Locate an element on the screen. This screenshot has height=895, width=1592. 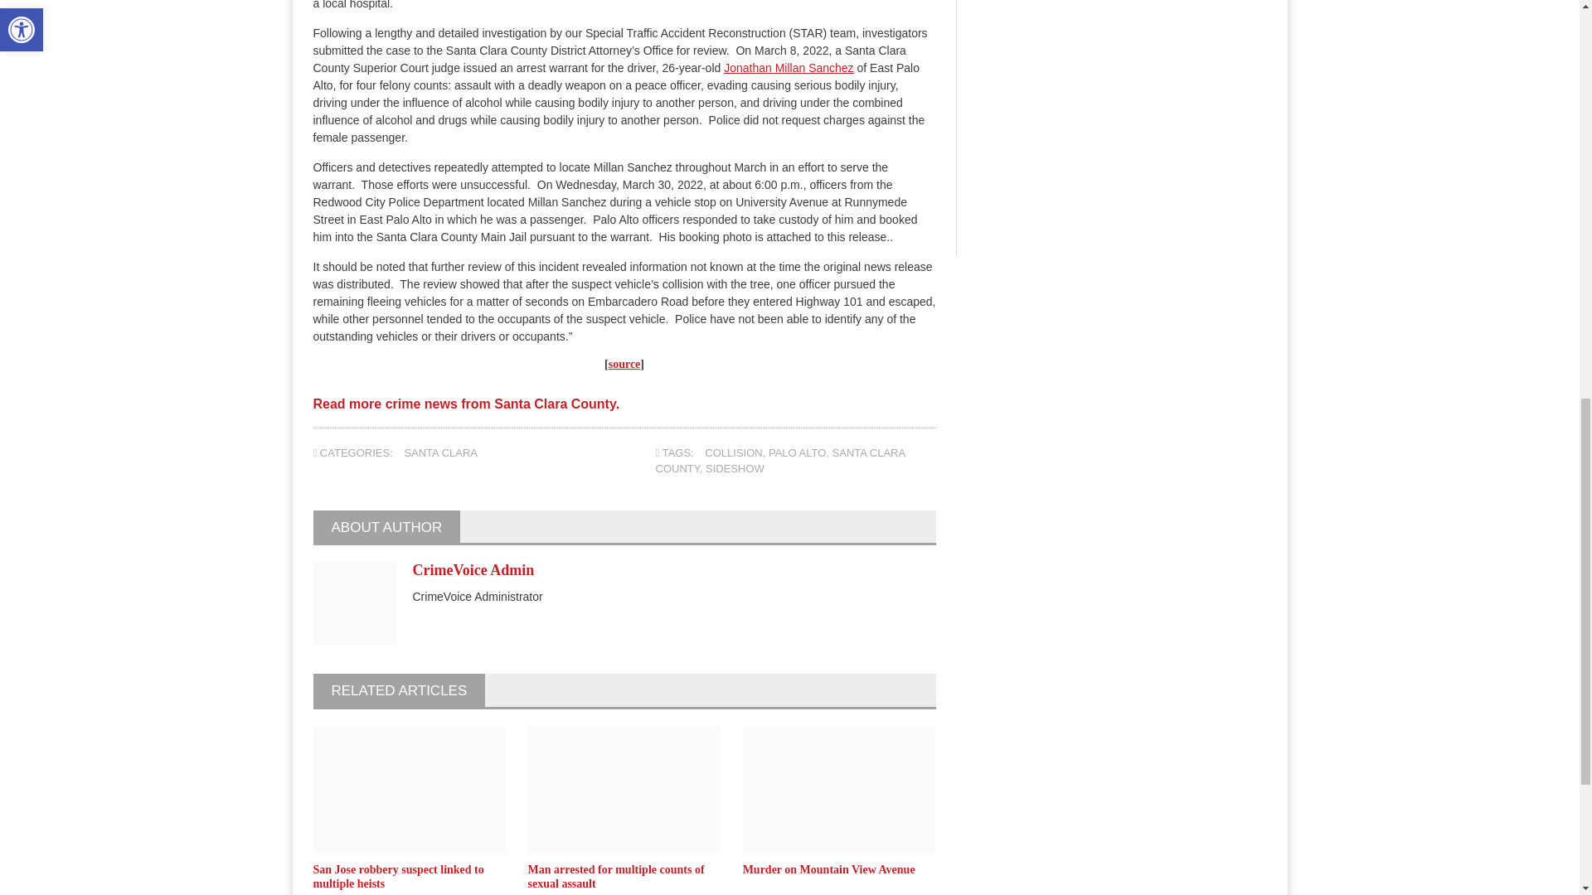
Jonathan Millan Sanchez is located at coordinates (789, 68).